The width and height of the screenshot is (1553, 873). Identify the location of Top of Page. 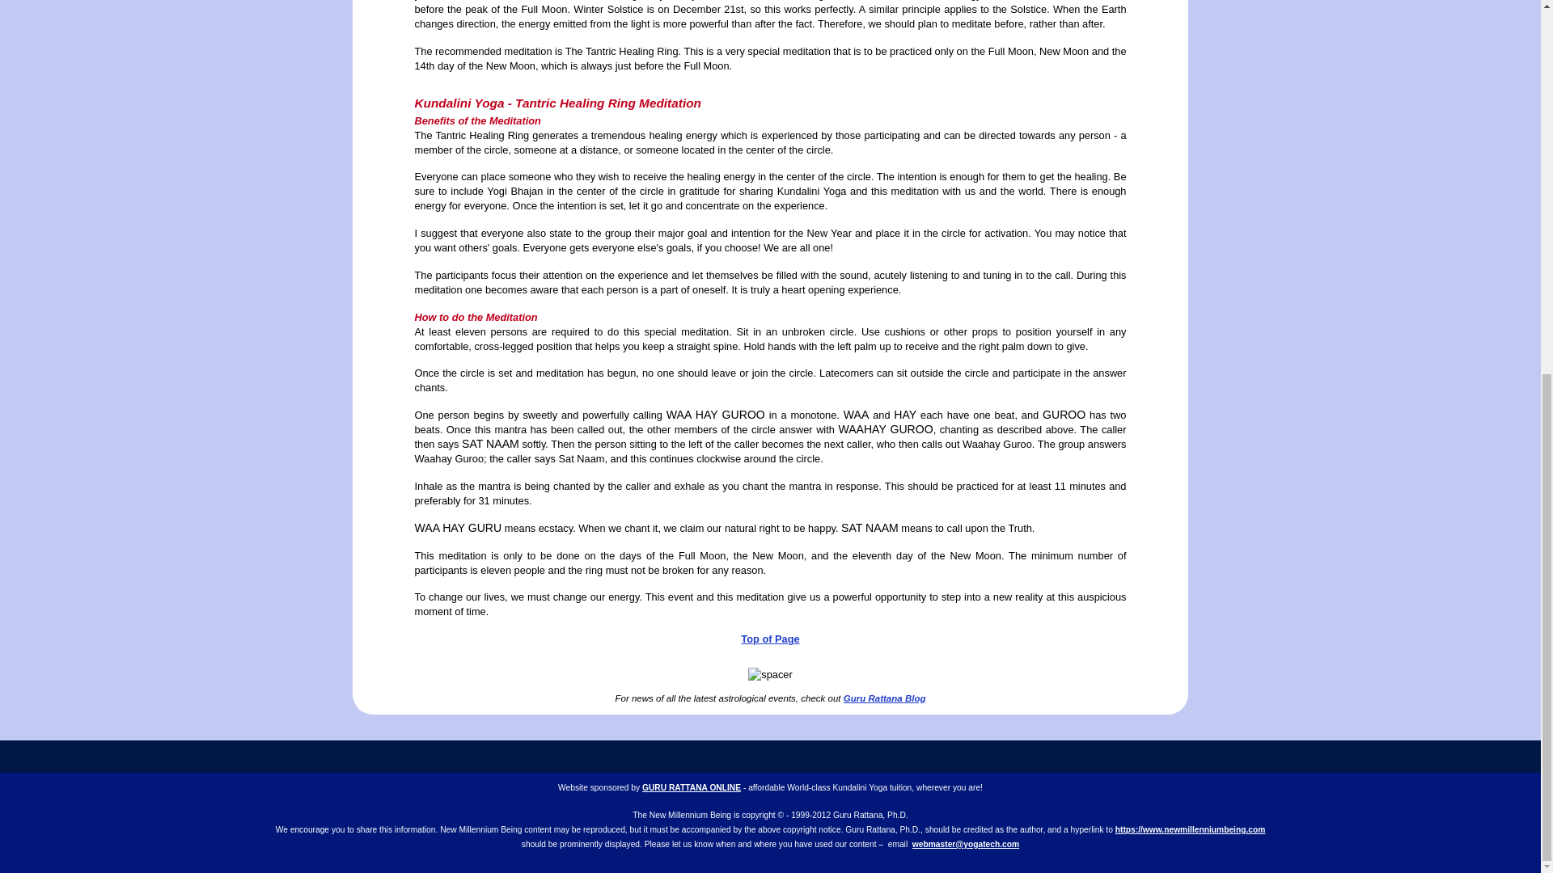
(770, 639).